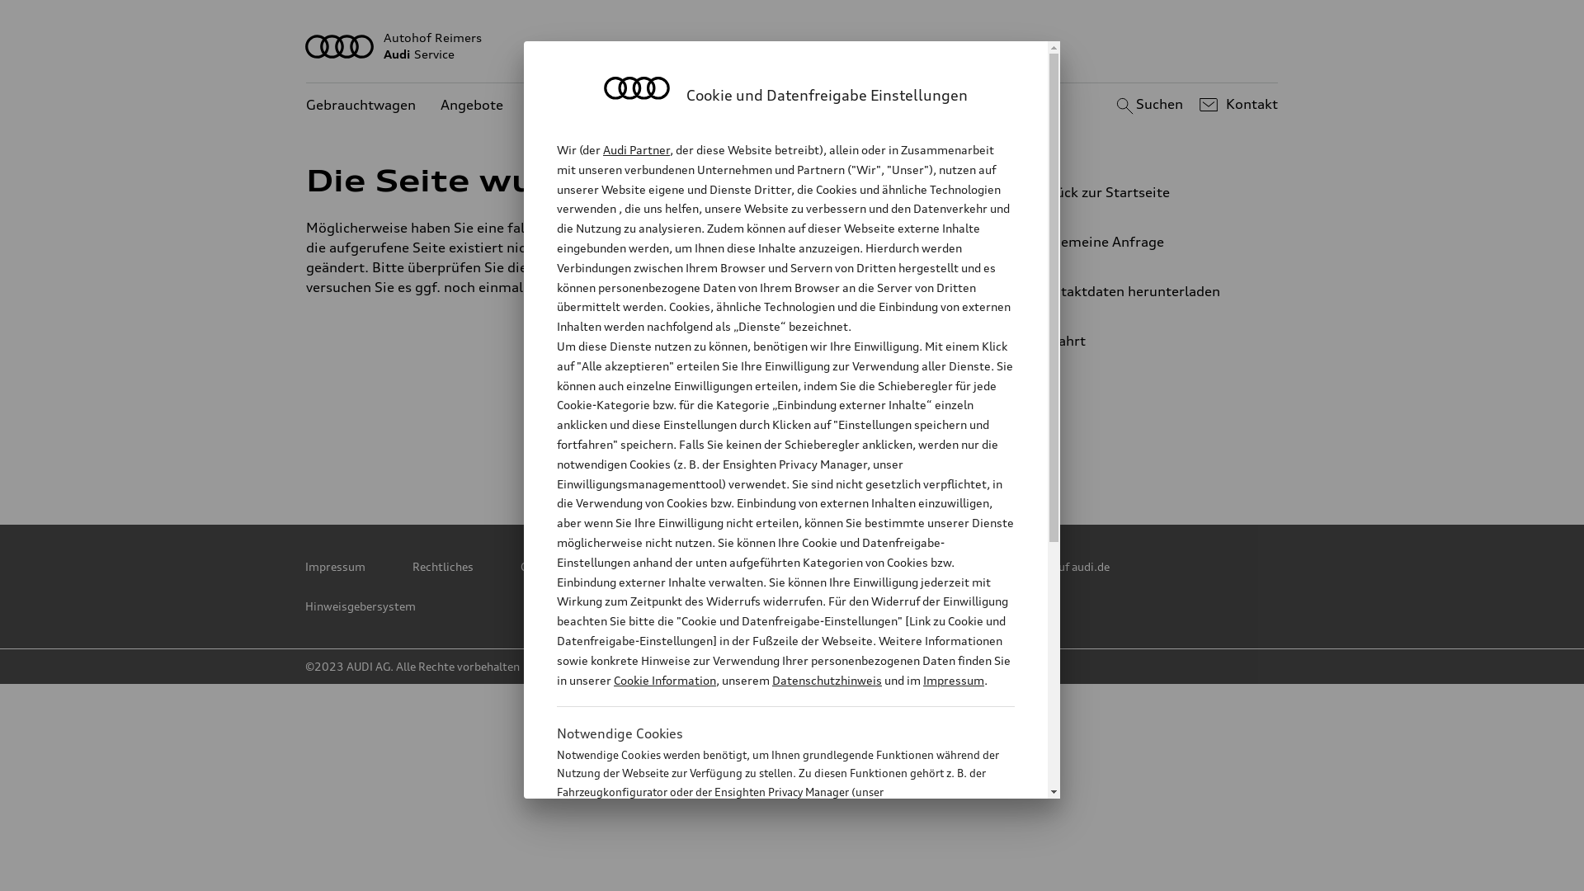 Image resolution: width=1584 pixels, height=891 pixels. Describe the element at coordinates (827, 680) in the screenshot. I see `Datenschutzhinweis` at that location.